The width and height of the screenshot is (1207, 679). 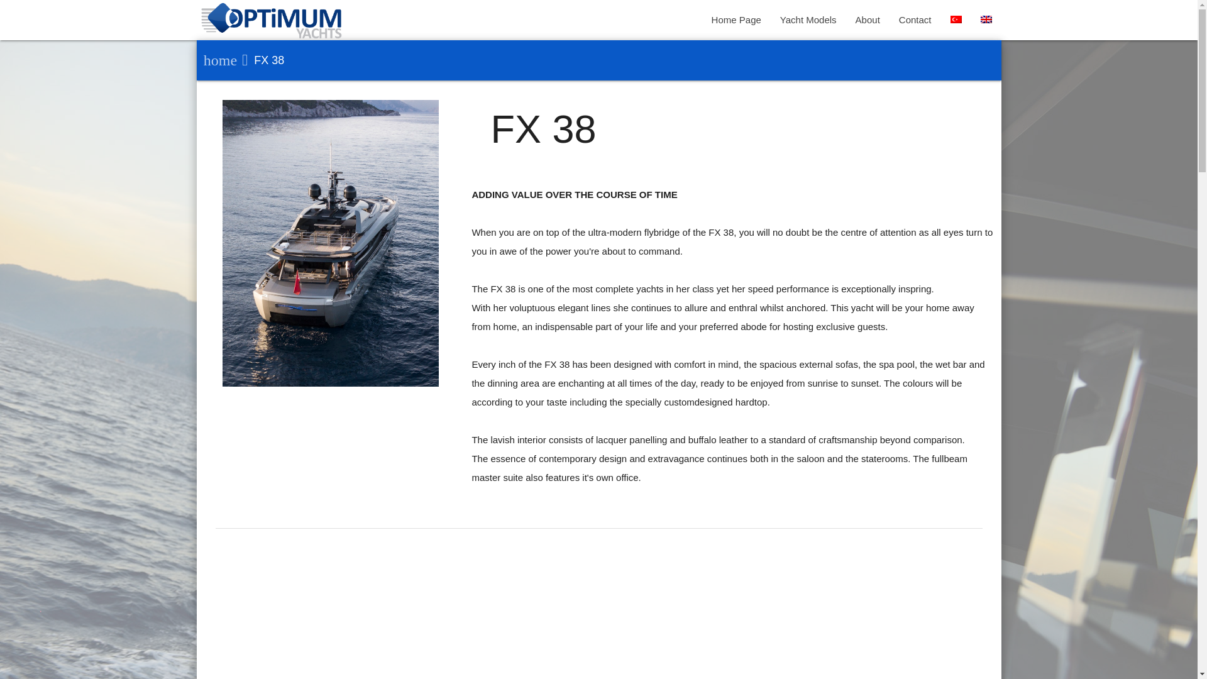 What do you see at coordinates (868, 20) in the screenshot?
I see `About` at bounding box center [868, 20].